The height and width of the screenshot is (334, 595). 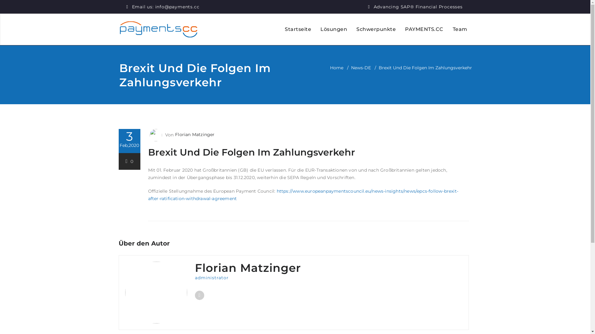 What do you see at coordinates (337, 68) in the screenshot?
I see `Home` at bounding box center [337, 68].